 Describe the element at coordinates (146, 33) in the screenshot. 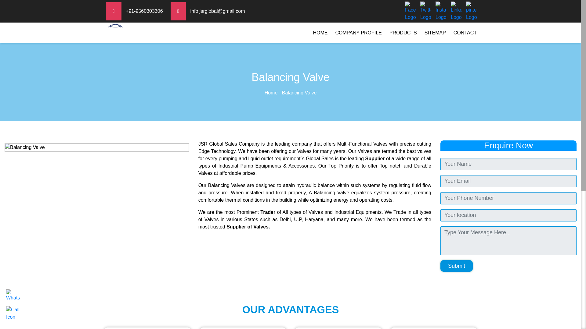

I see `JSR Global Sales` at that location.